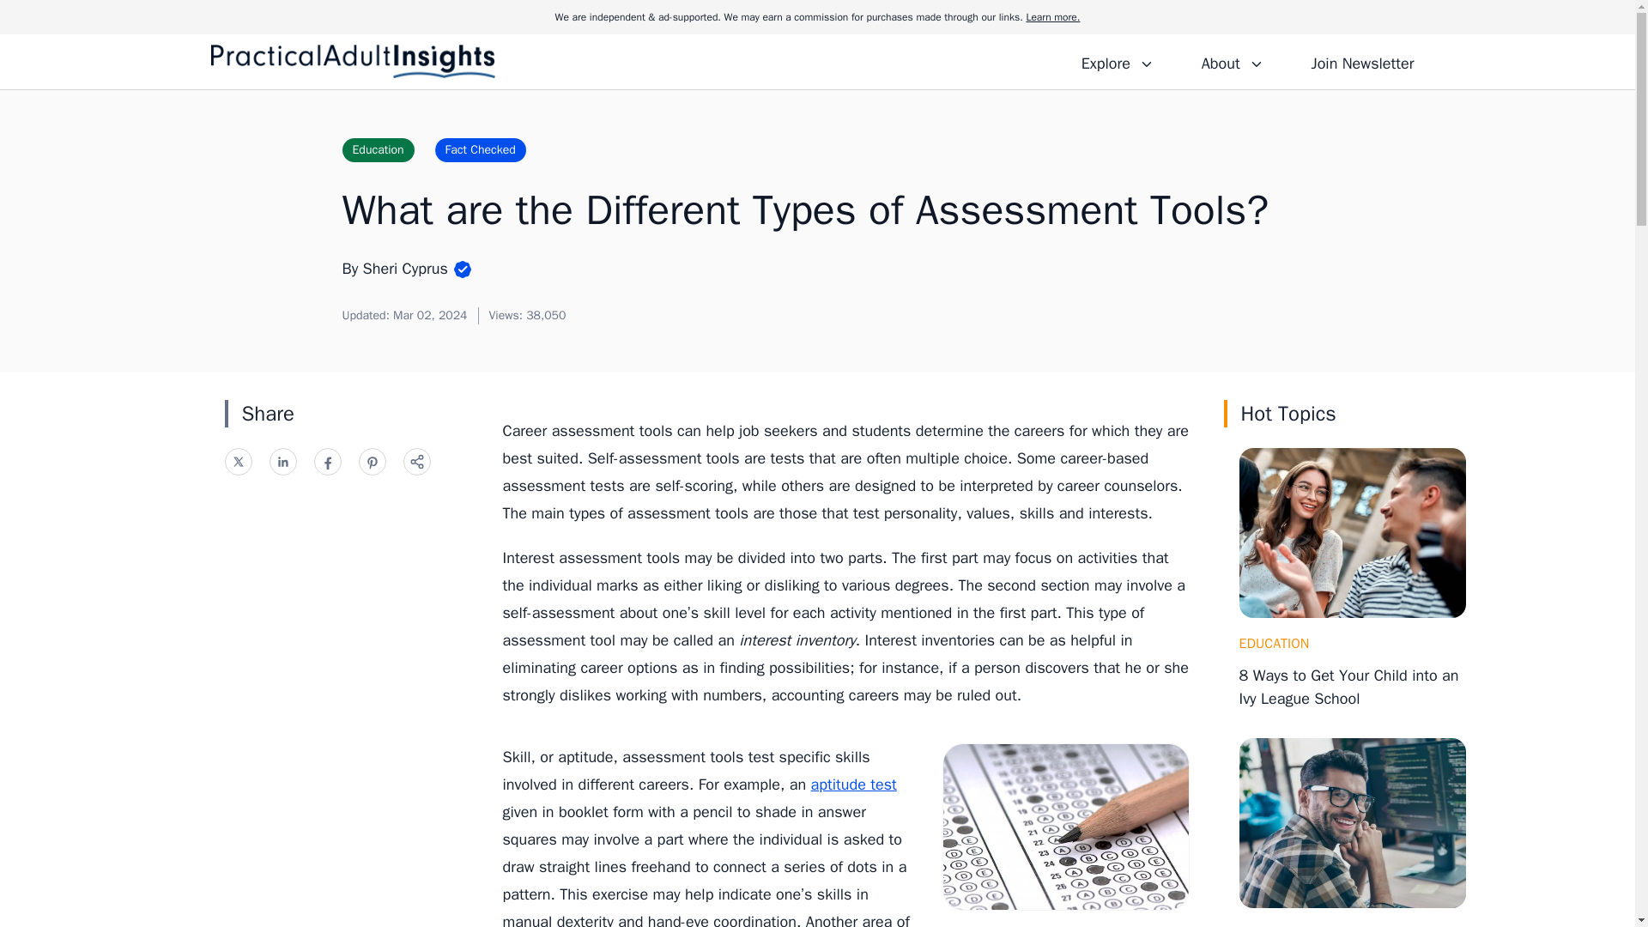 The image size is (1648, 927). What do you see at coordinates (1118, 61) in the screenshot?
I see `Explore` at bounding box center [1118, 61].